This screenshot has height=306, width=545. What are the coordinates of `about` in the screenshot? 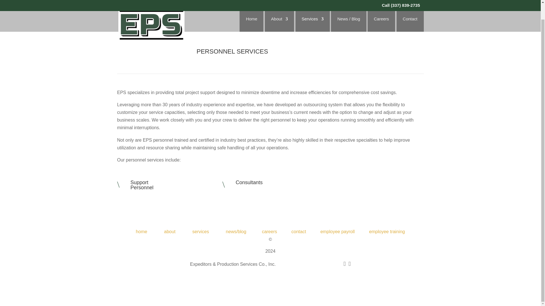 It's located at (170, 231).